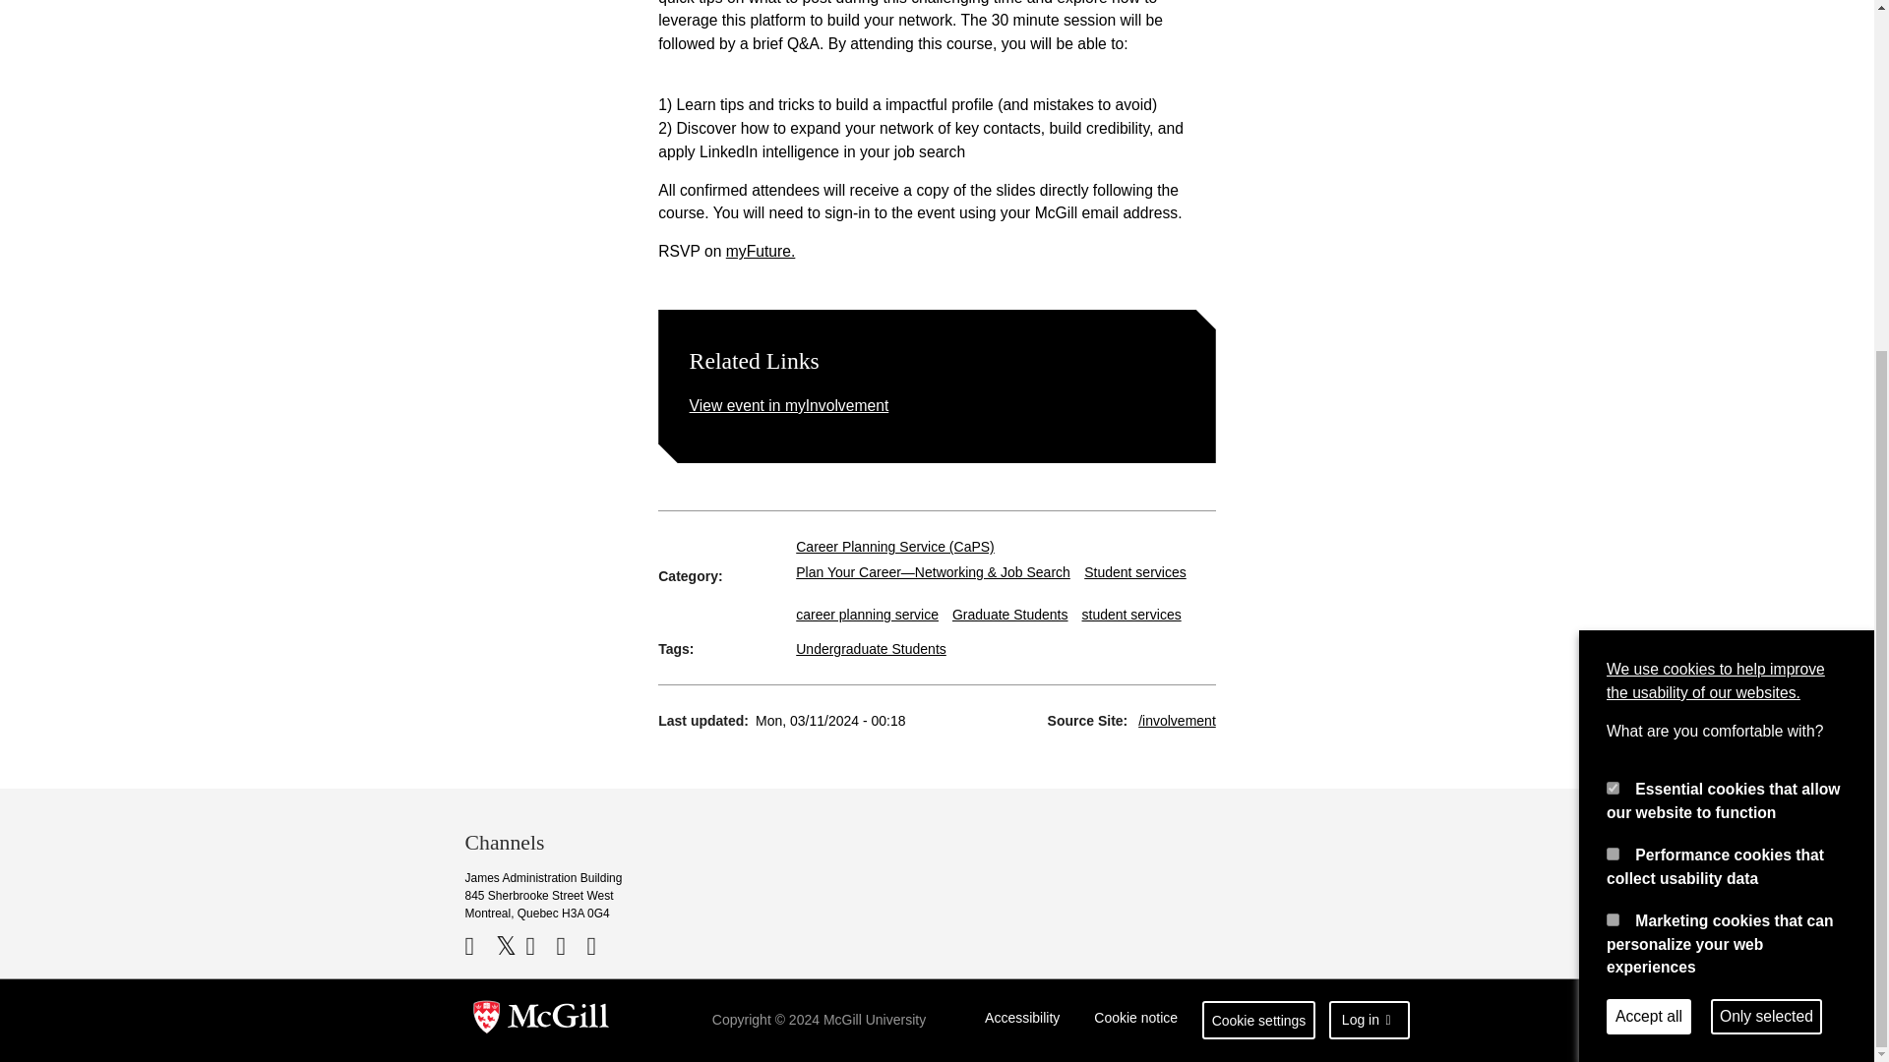 Image resolution: width=1889 pixels, height=1062 pixels. Describe the element at coordinates (1259, 1021) in the screenshot. I see `Cookie settings` at that location.